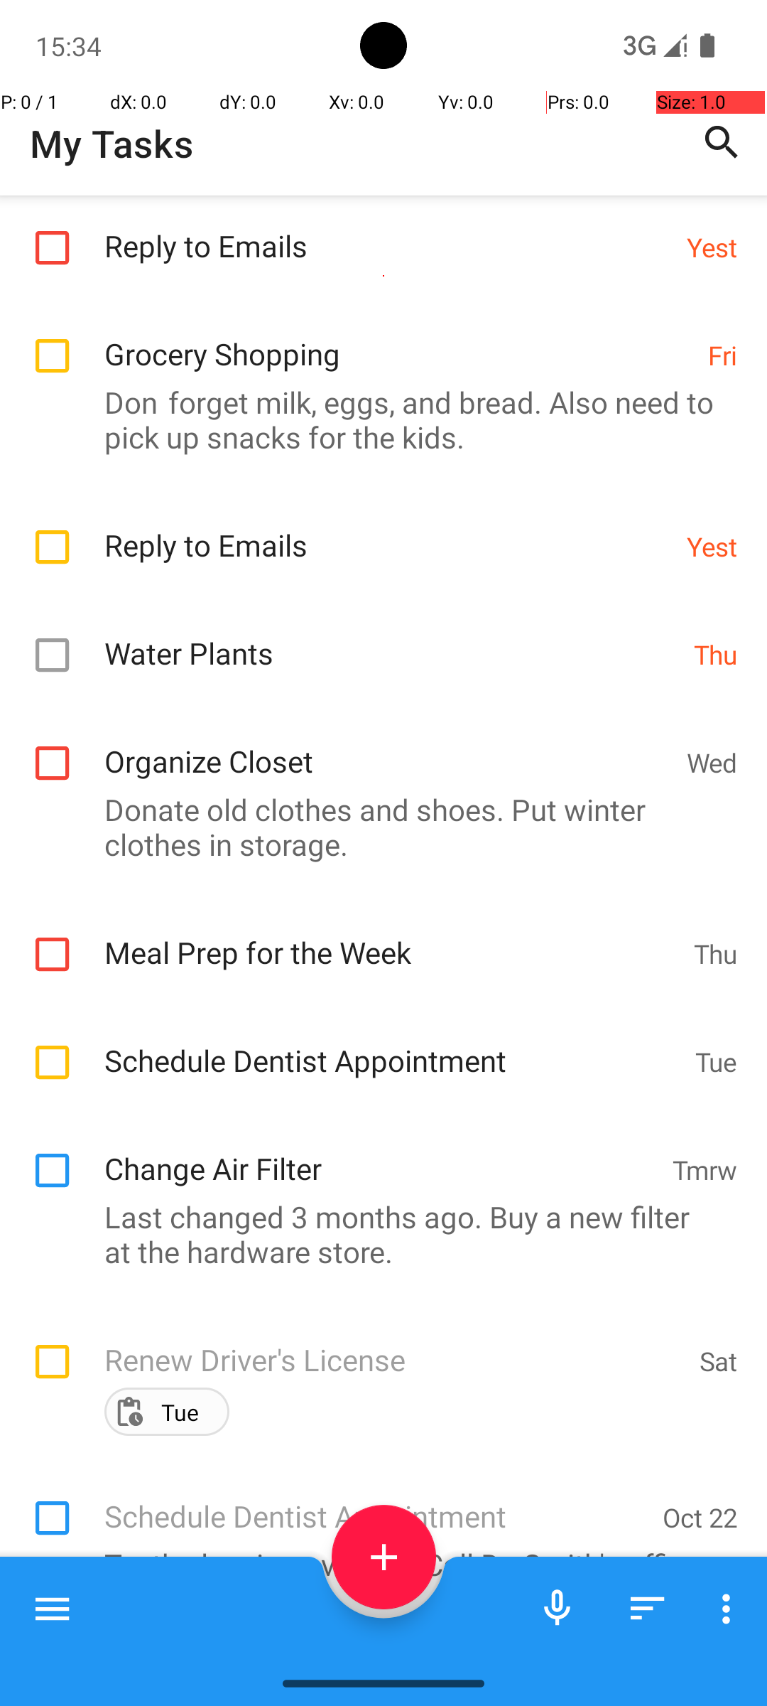 The image size is (767, 1706). Describe the element at coordinates (716, 1062) in the screenshot. I see `Tue` at that location.